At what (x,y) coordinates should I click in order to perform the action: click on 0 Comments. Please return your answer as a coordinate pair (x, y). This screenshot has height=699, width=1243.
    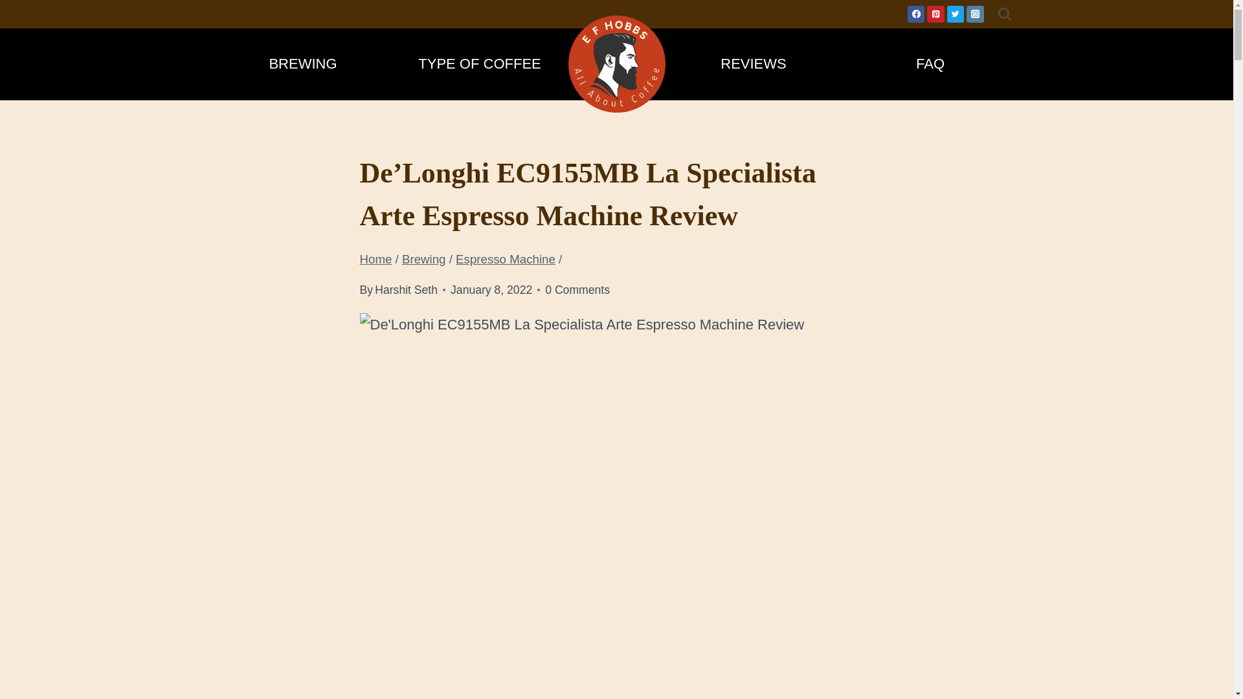
    Looking at the image, I should click on (577, 290).